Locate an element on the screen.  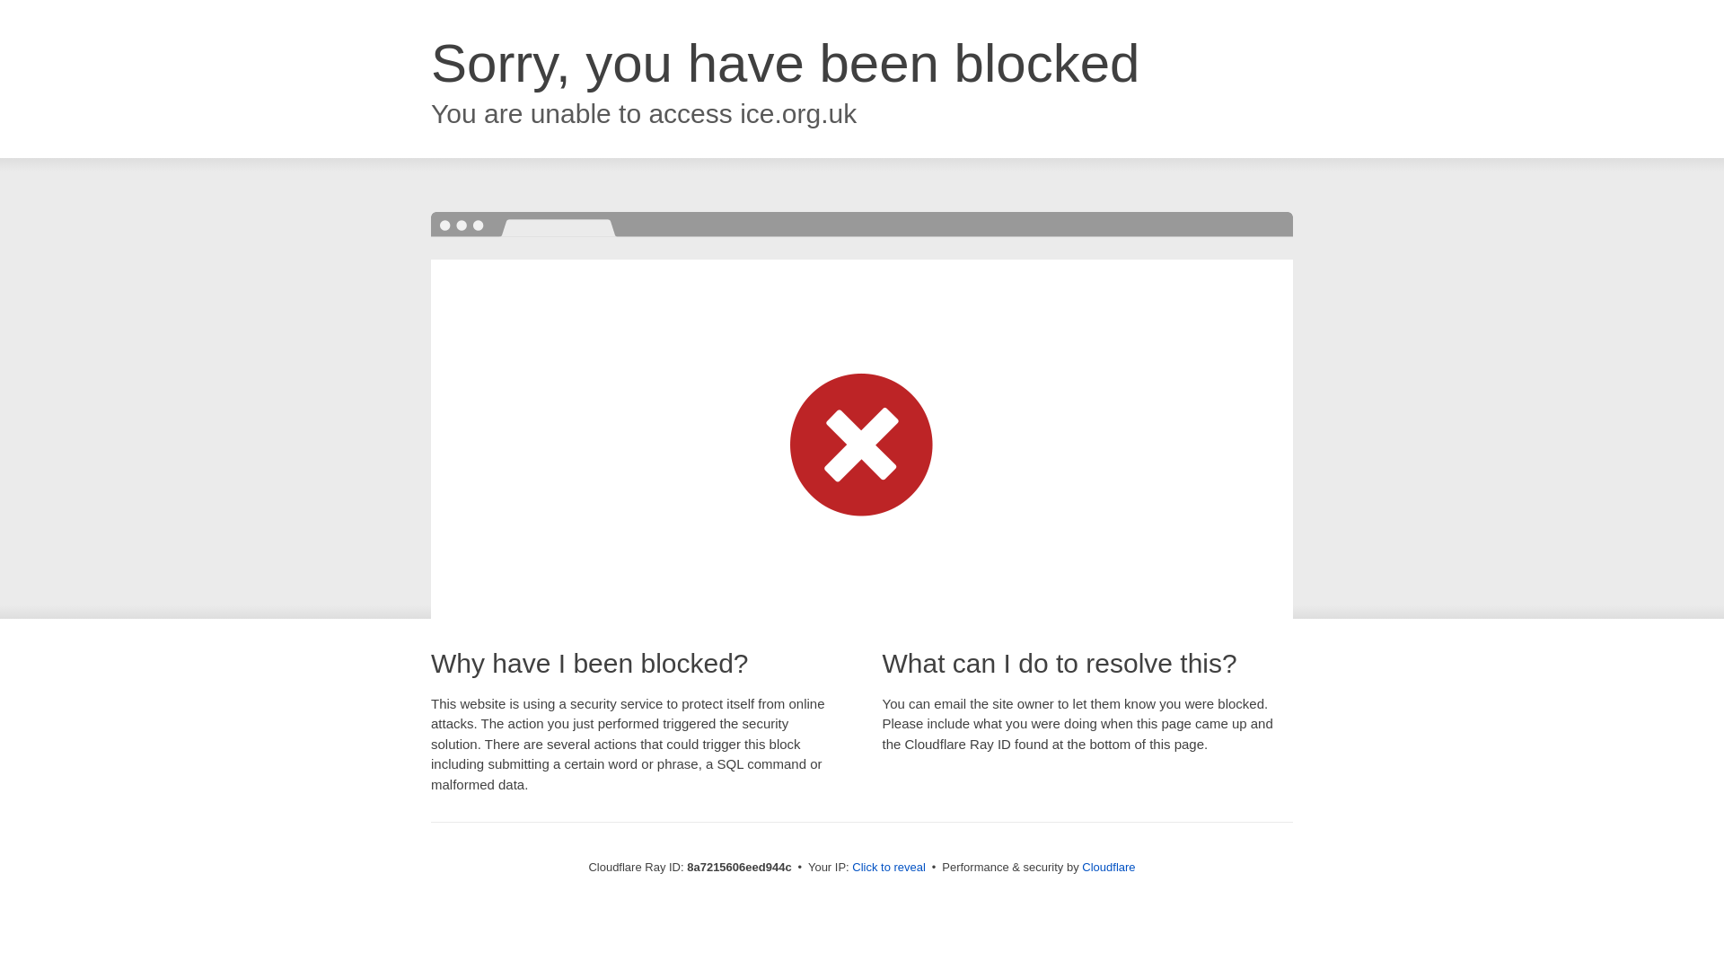
Click to reveal is located at coordinates (889, 868).